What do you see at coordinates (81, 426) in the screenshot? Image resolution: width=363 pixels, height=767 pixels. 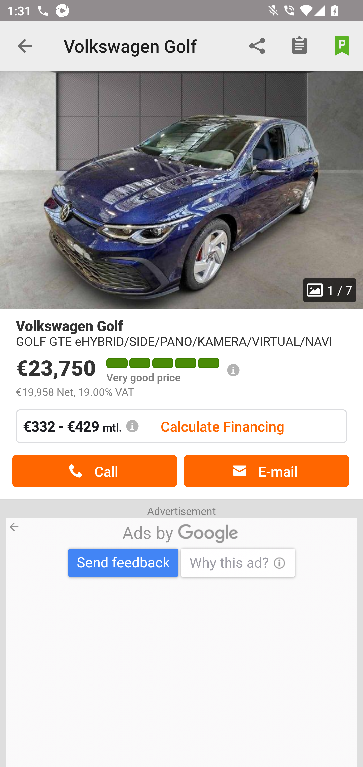 I see `€332 - €429 mtl.` at bounding box center [81, 426].